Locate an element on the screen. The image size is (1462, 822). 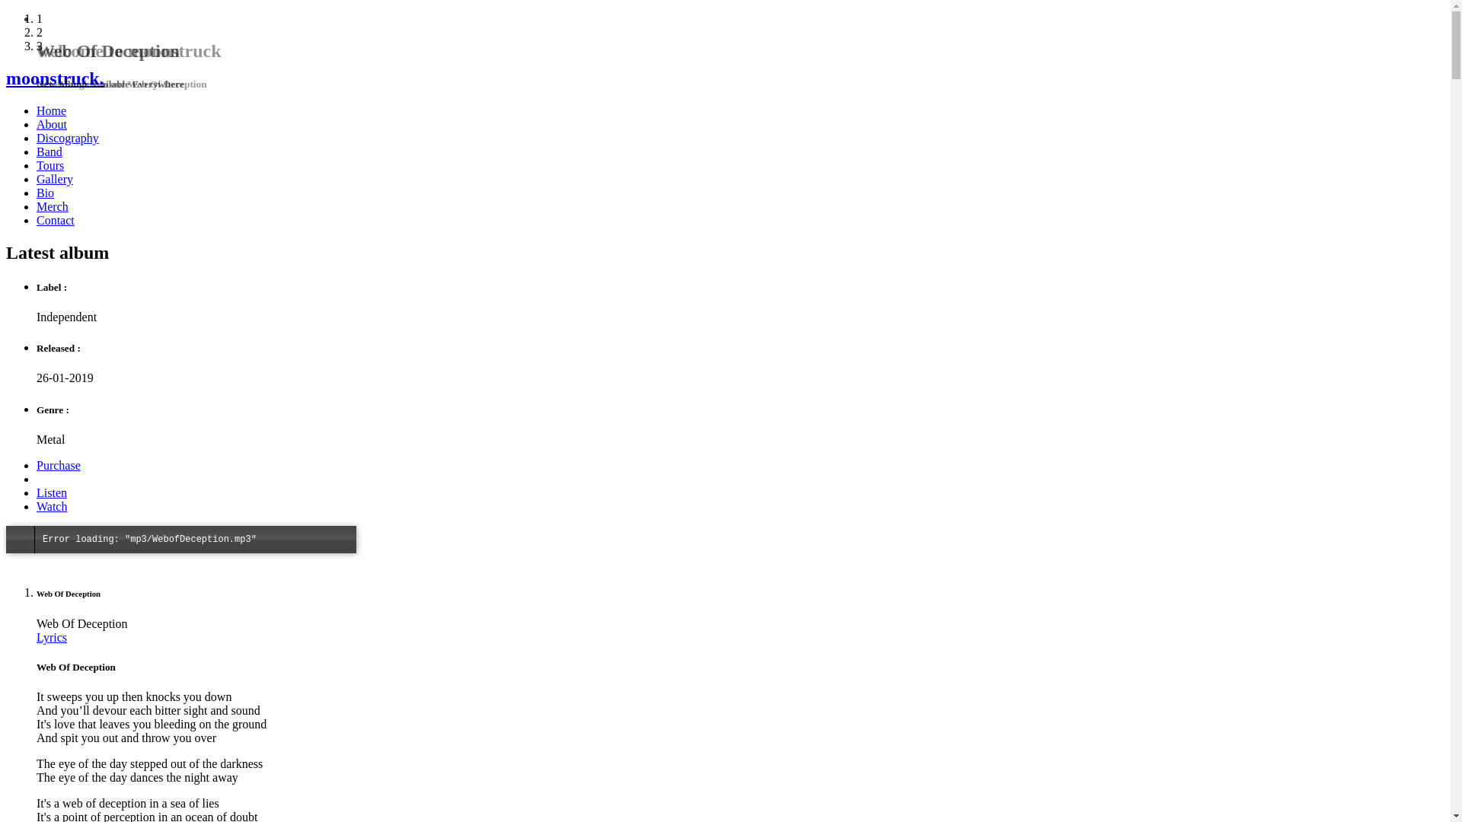
3 is located at coordinates (40, 46).